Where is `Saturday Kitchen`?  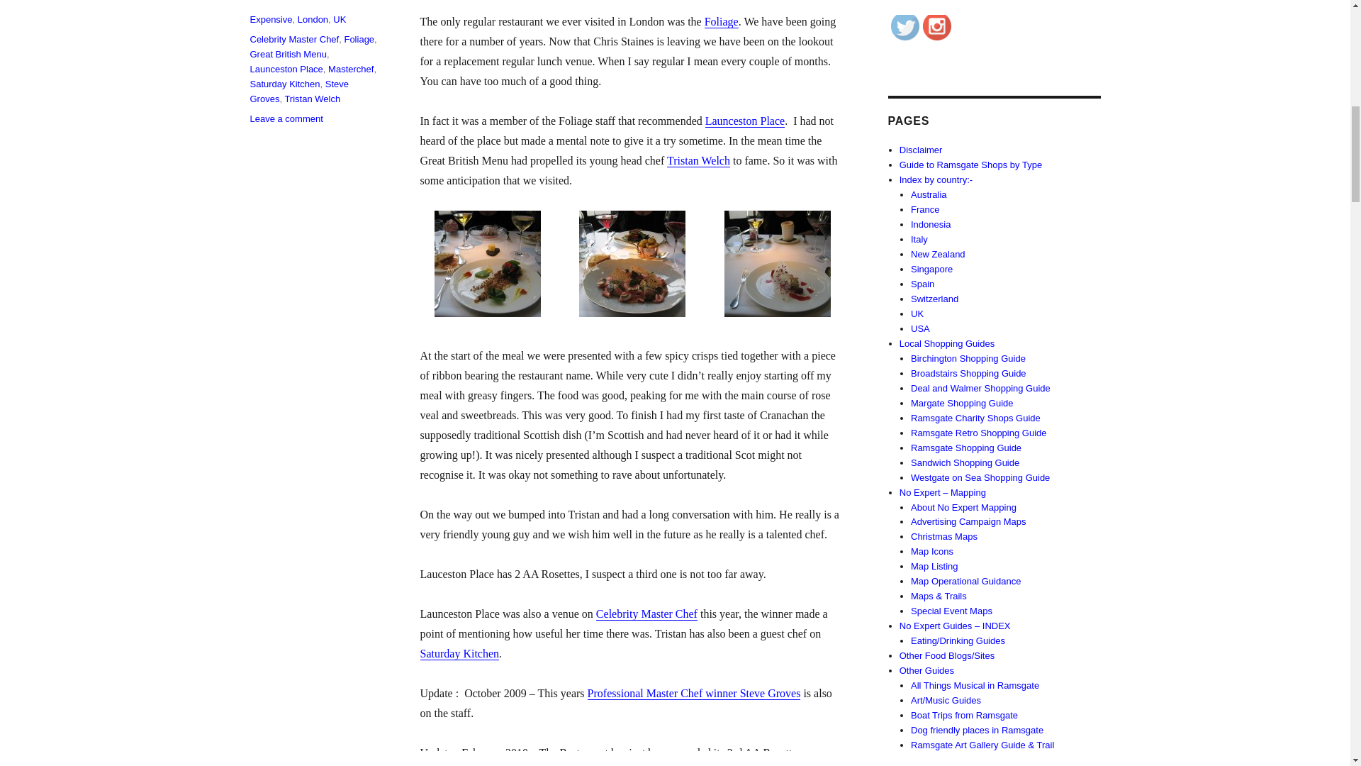
Saturday Kitchen is located at coordinates (459, 653).